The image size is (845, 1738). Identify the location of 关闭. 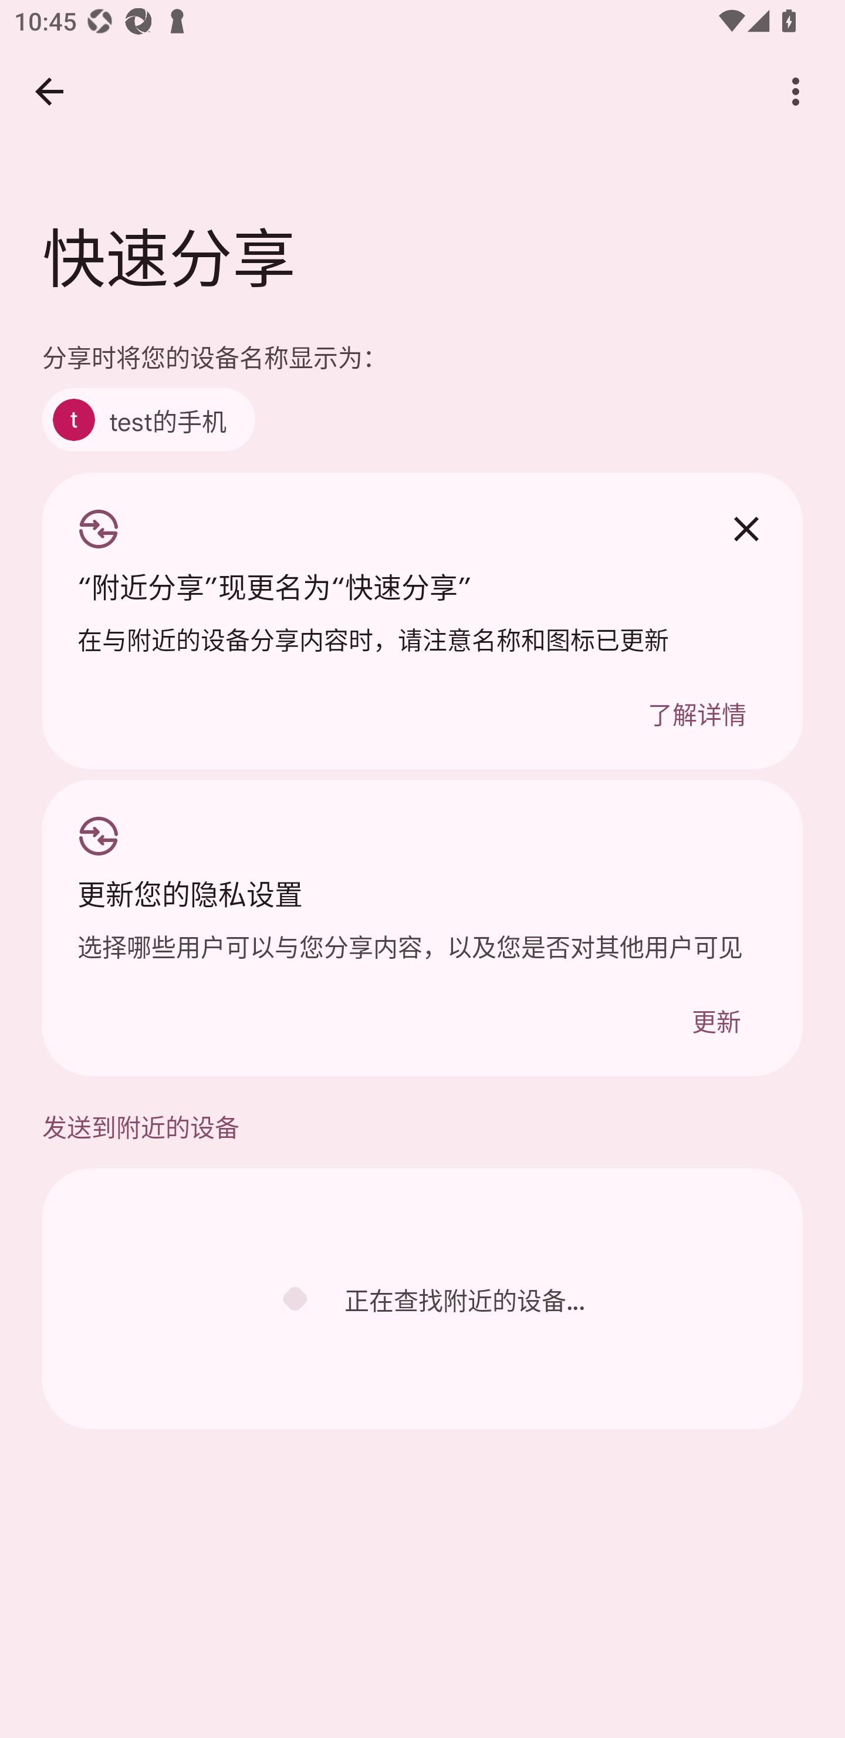
(746, 528).